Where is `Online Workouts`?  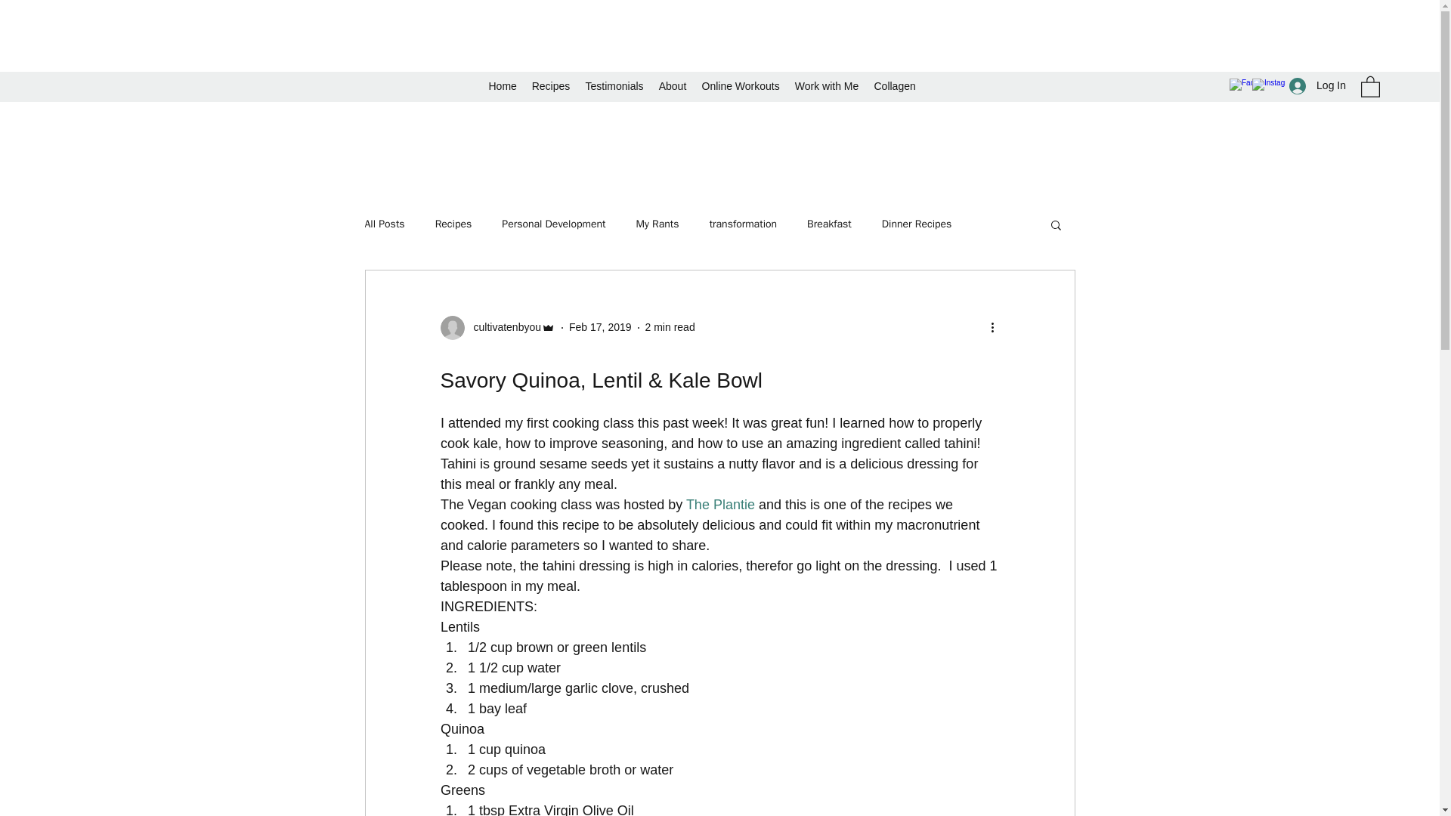
Online Workouts is located at coordinates (739, 86).